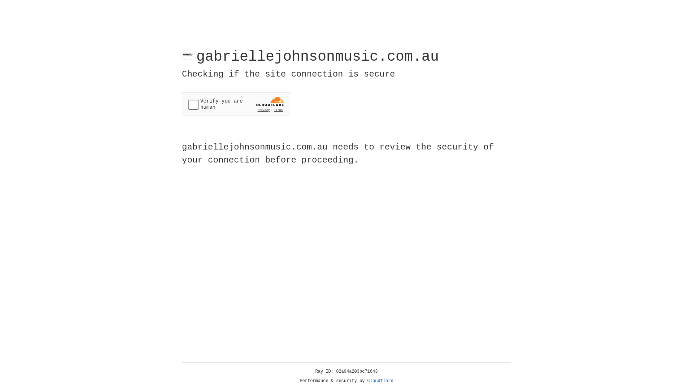  I want to click on Cloudflare, so click(380, 381).